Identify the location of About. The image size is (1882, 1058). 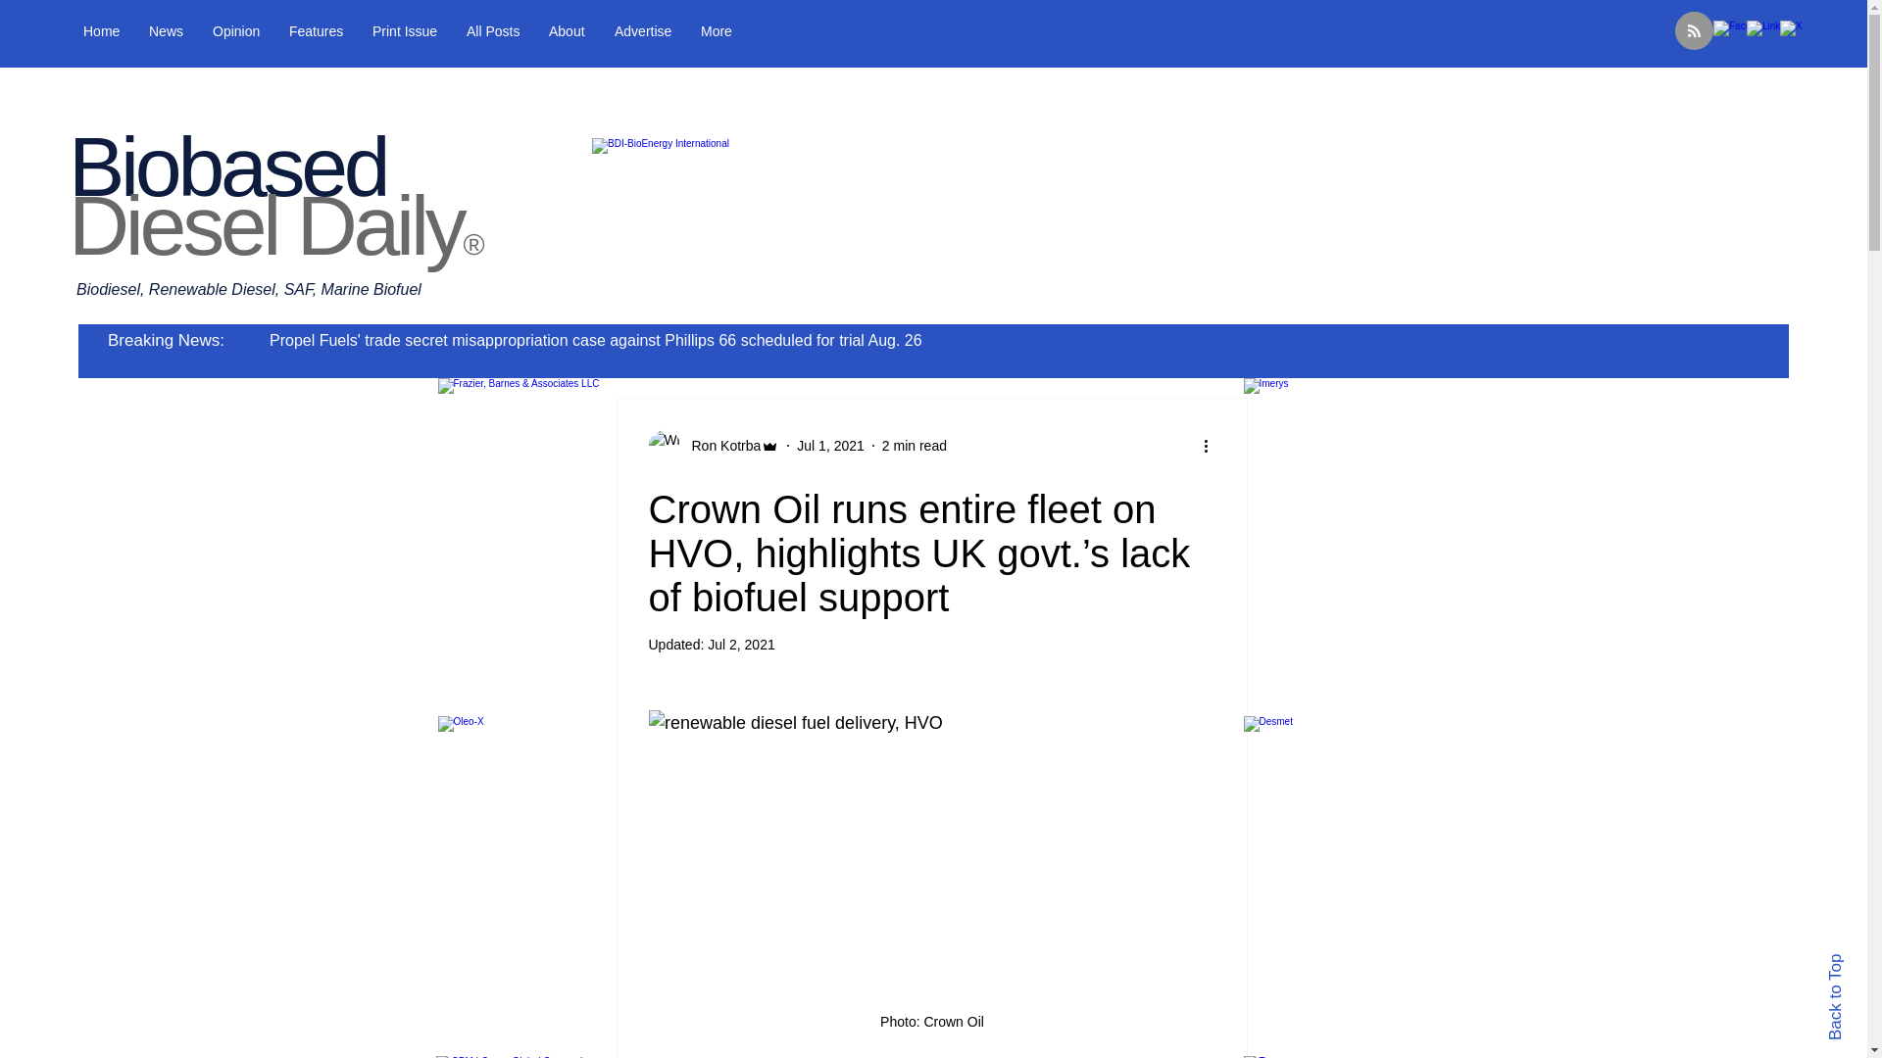
(567, 31).